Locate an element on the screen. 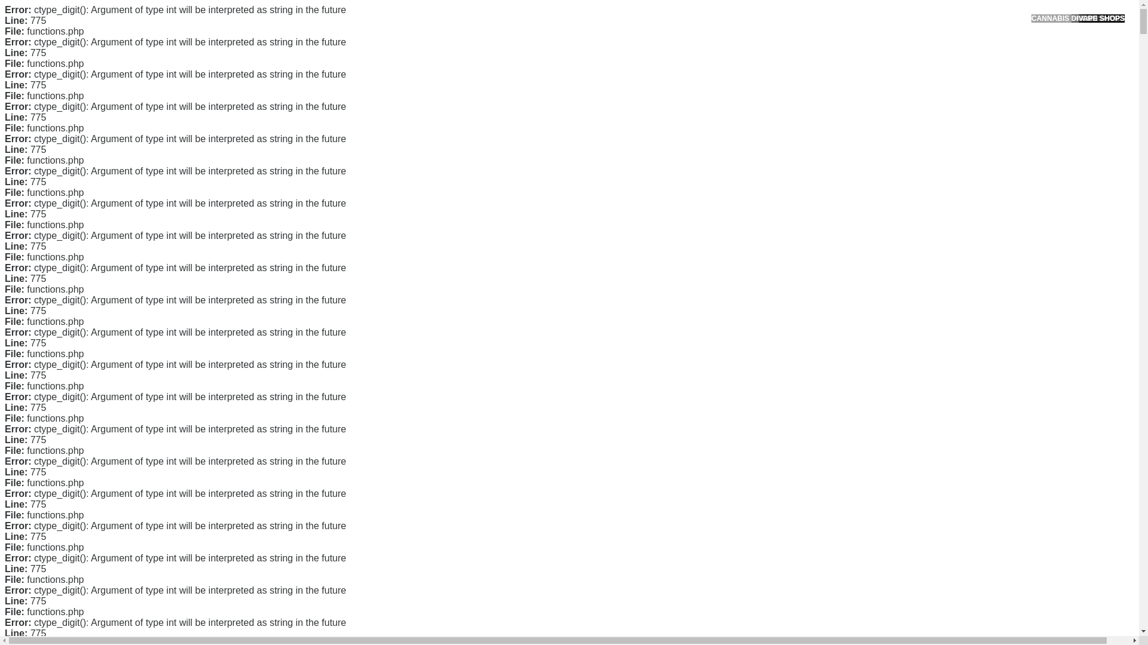 The image size is (1148, 645). you can check here is located at coordinates (472, 309).